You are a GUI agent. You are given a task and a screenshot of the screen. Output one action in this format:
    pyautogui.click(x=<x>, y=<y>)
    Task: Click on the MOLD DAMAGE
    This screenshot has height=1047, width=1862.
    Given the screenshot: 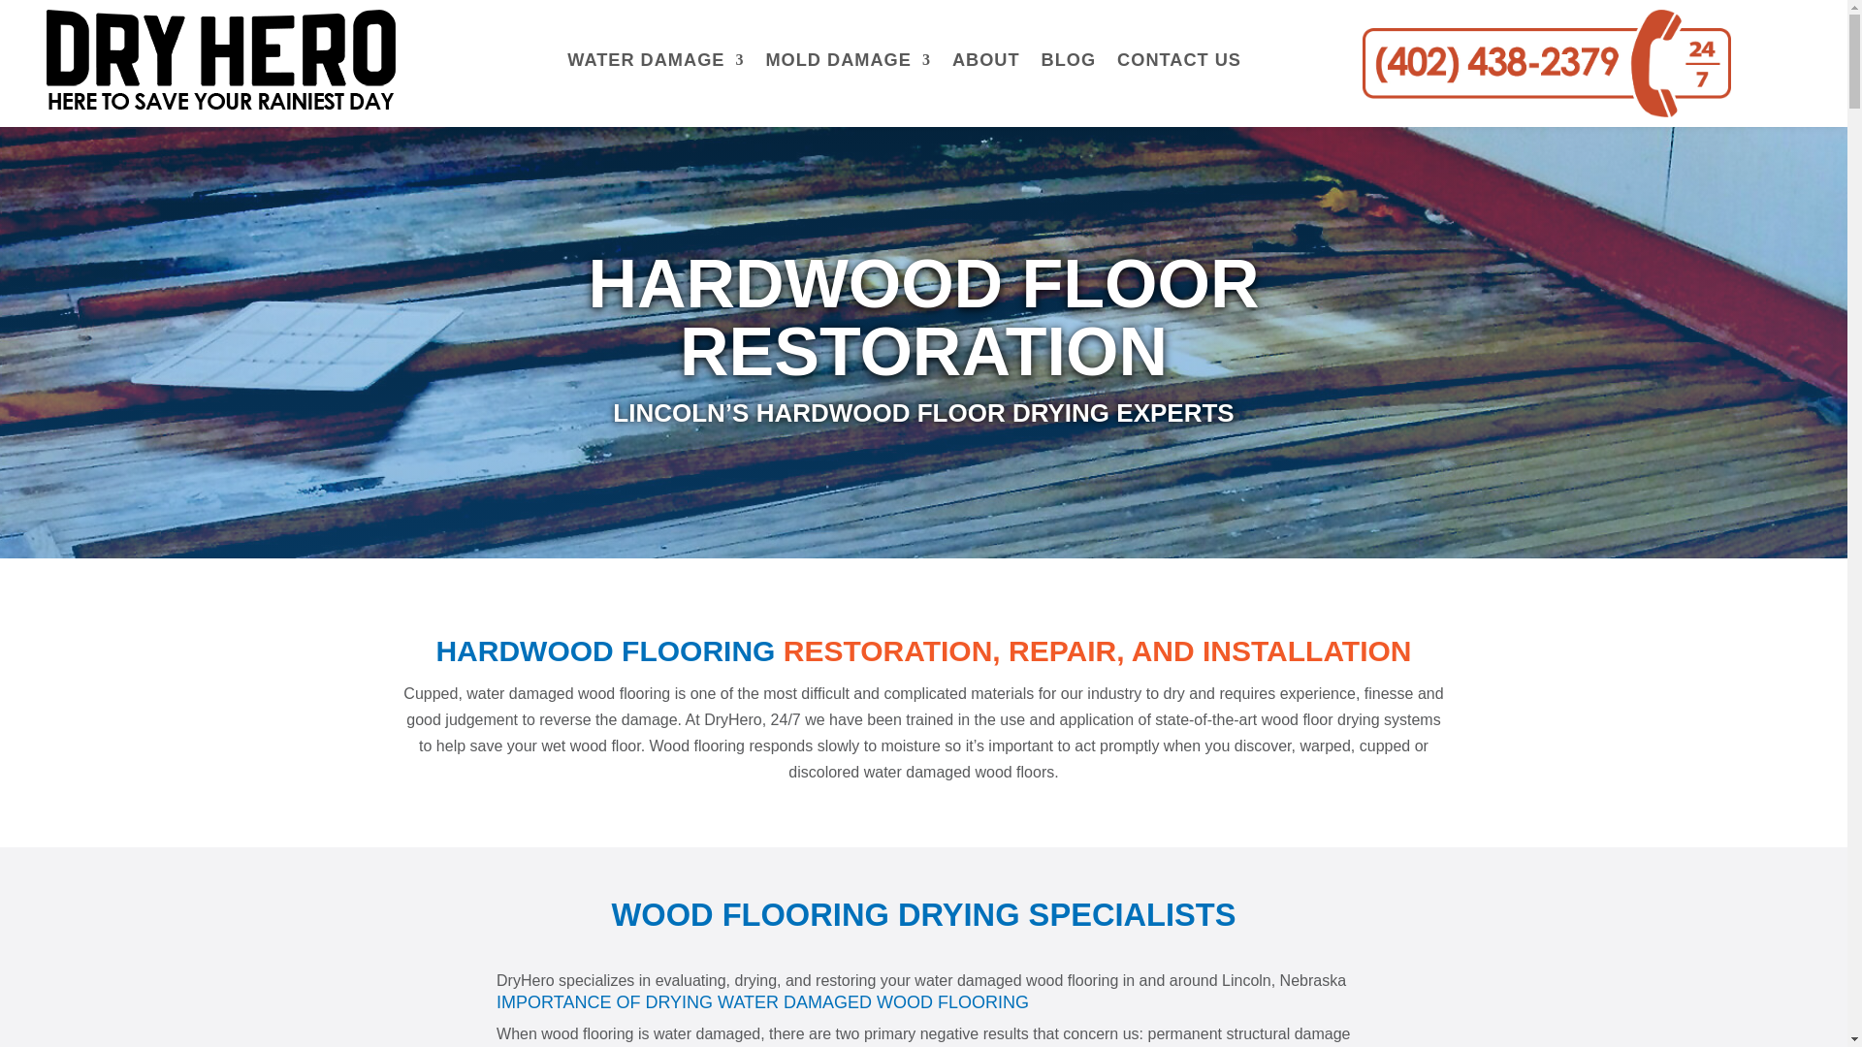 What is the action you would take?
    pyautogui.click(x=848, y=60)
    